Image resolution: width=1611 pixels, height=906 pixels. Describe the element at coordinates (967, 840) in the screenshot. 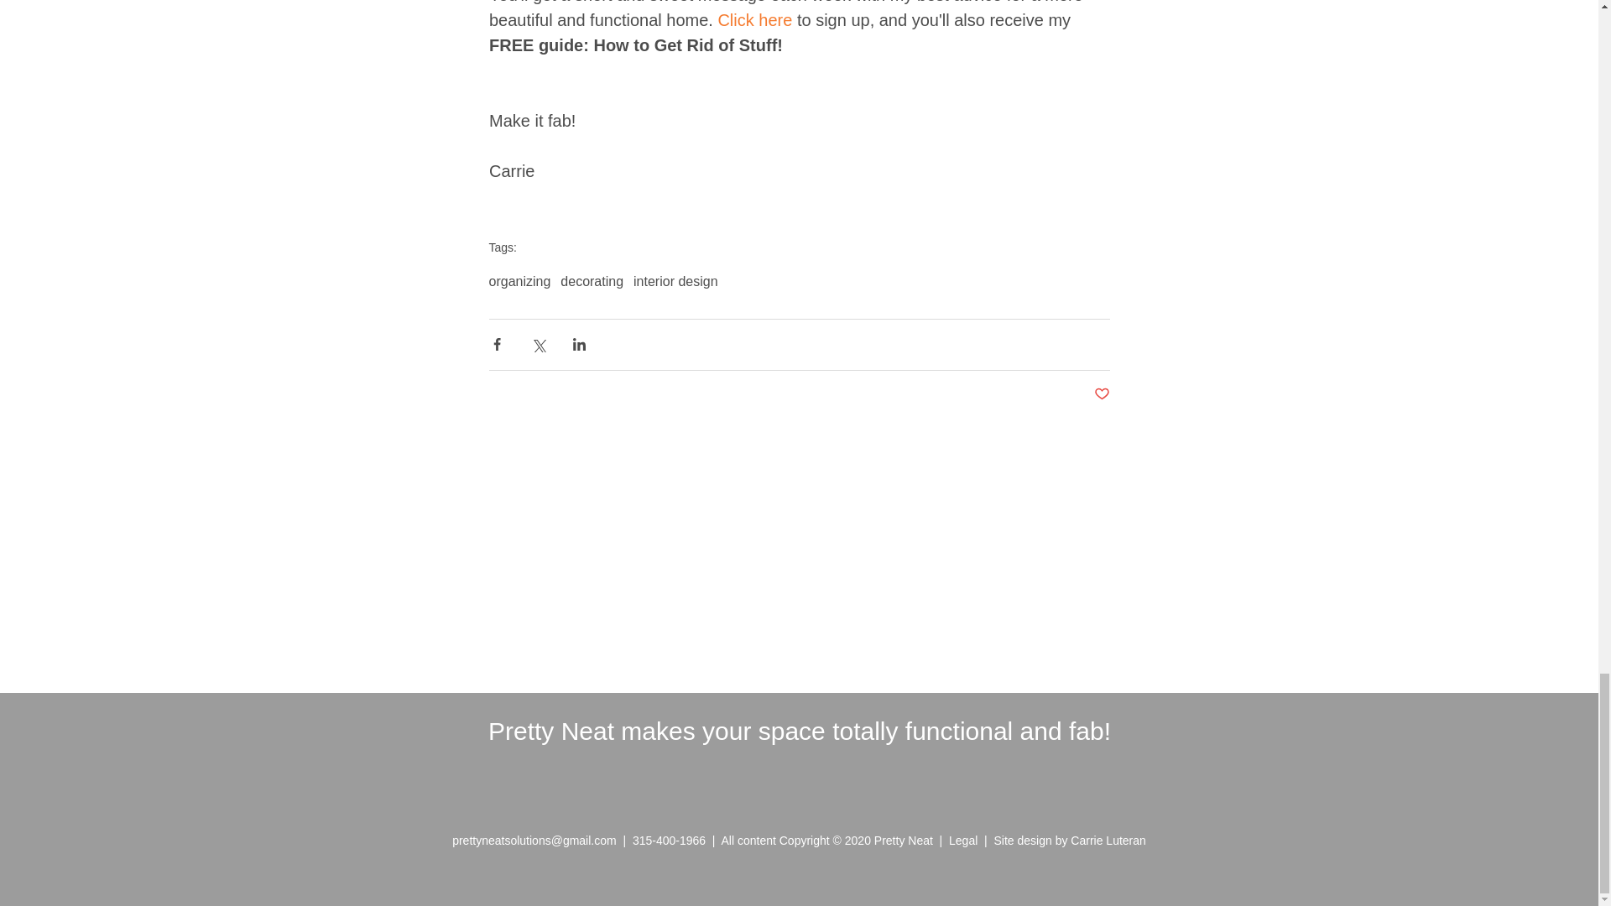

I see `Legal  ` at that location.